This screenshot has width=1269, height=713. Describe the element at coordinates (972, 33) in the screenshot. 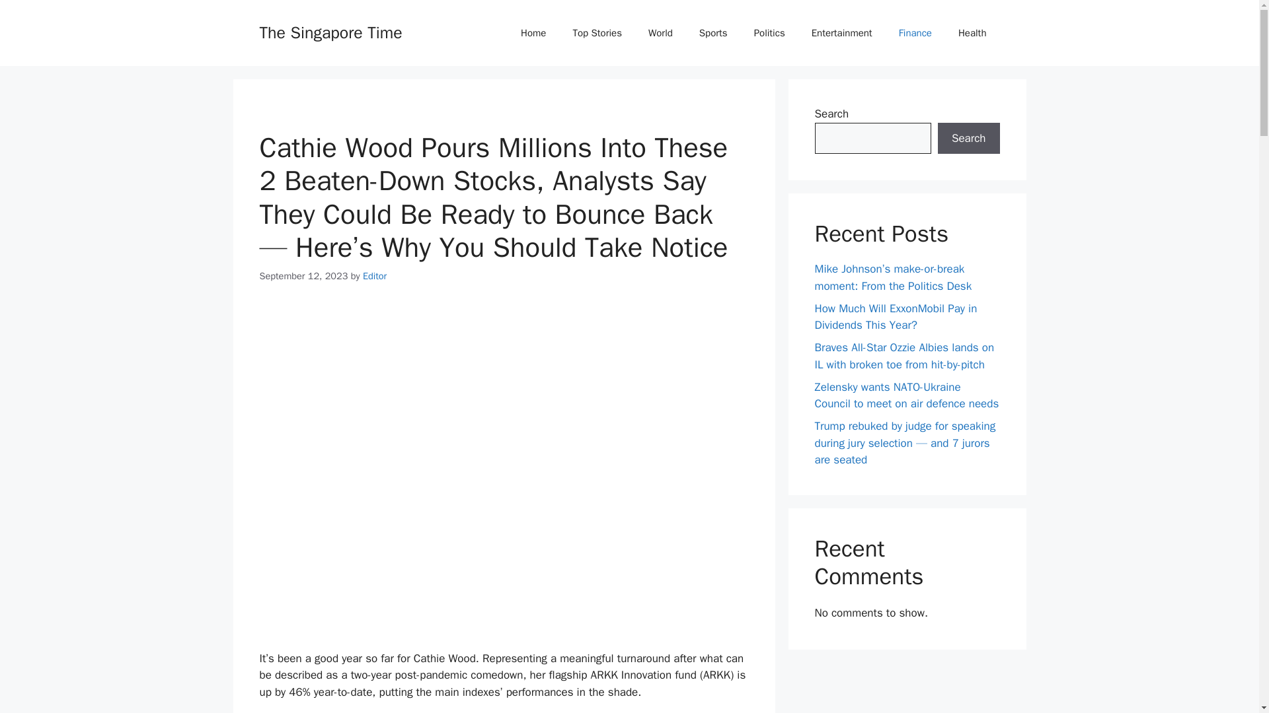

I see `Health` at that location.